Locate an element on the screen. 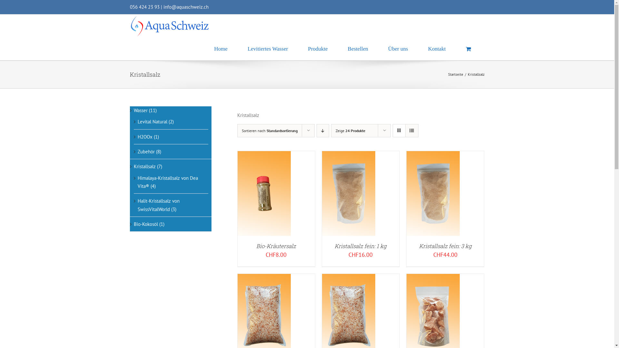  Kristallsalz fein: 1 kg is located at coordinates (360, 246).